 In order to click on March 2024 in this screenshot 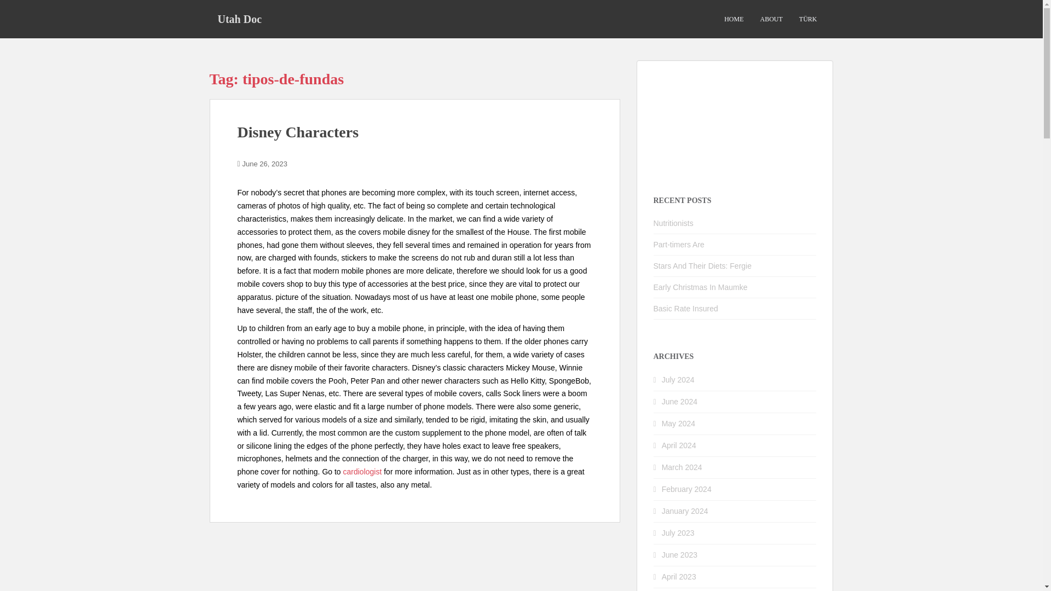, I will do `click(682, 467)`.